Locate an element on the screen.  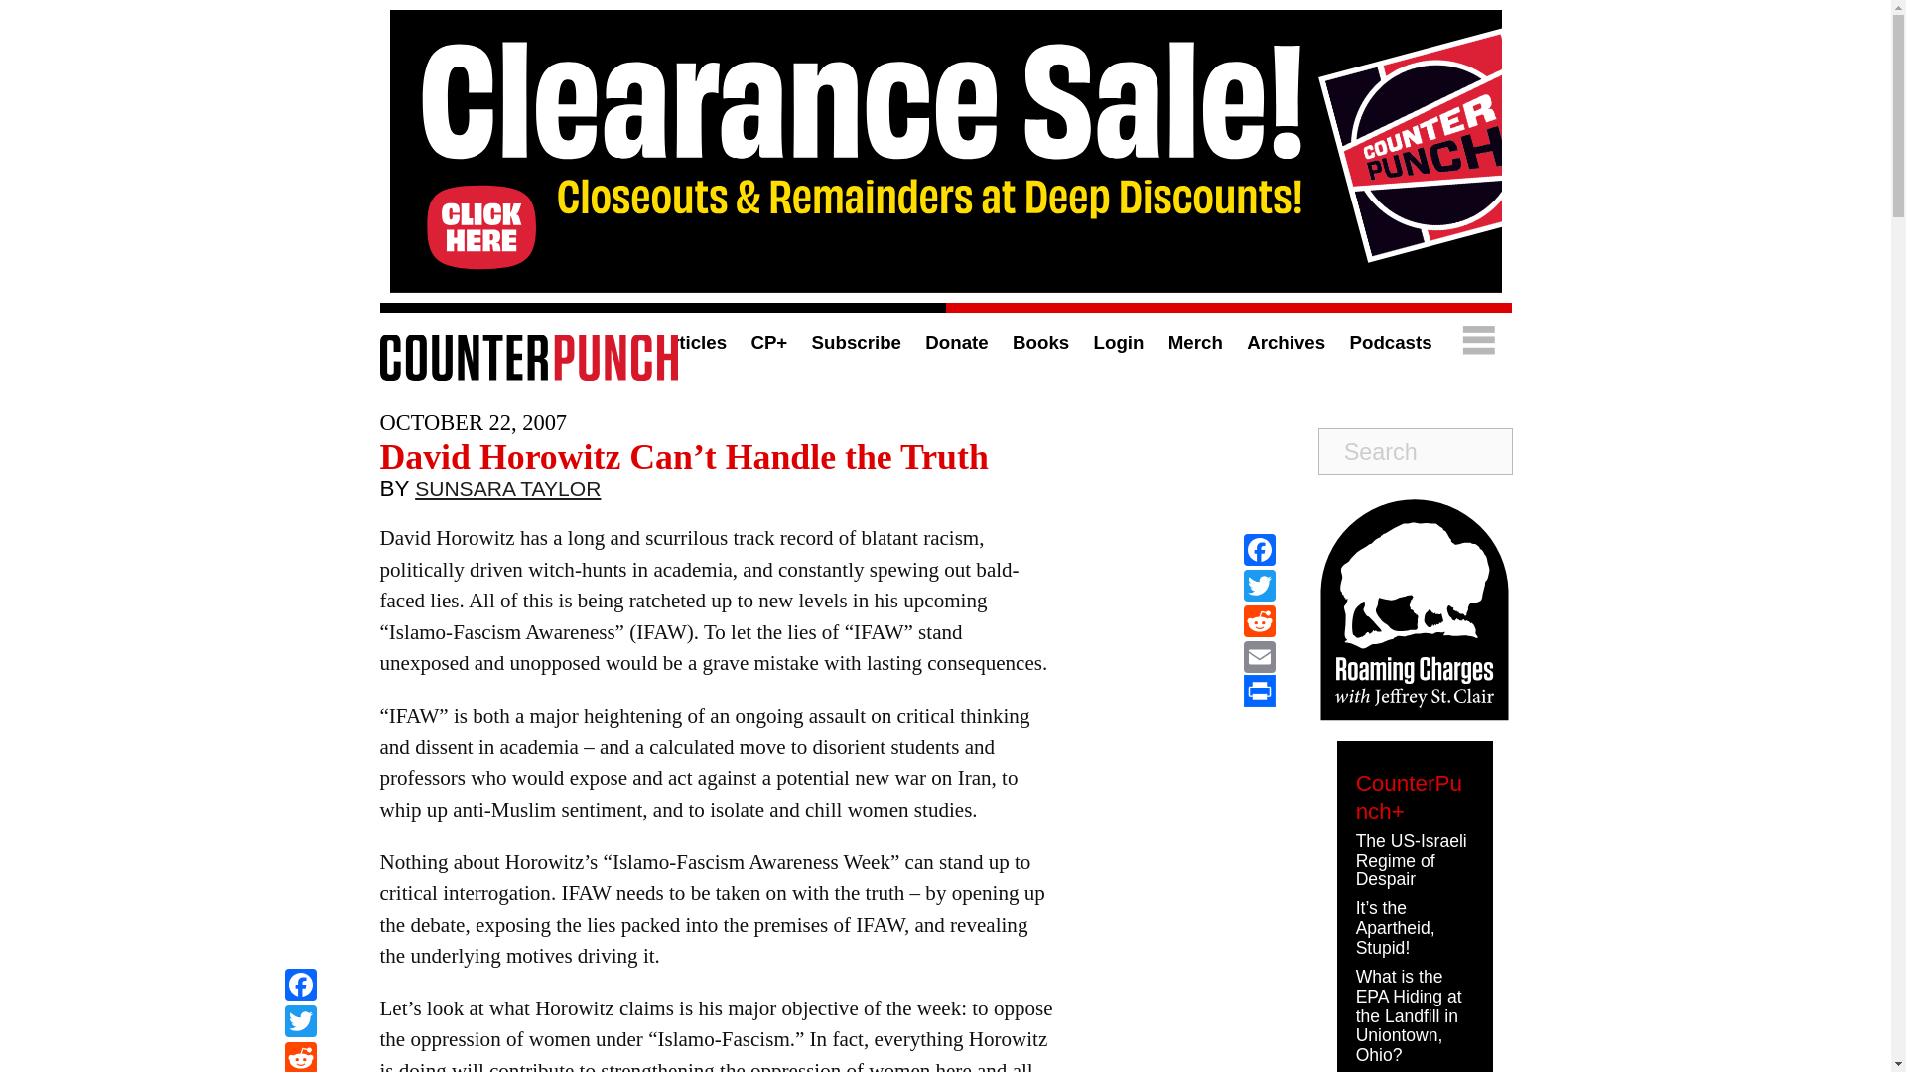
Reddit is located at coordinates (1259, 621).